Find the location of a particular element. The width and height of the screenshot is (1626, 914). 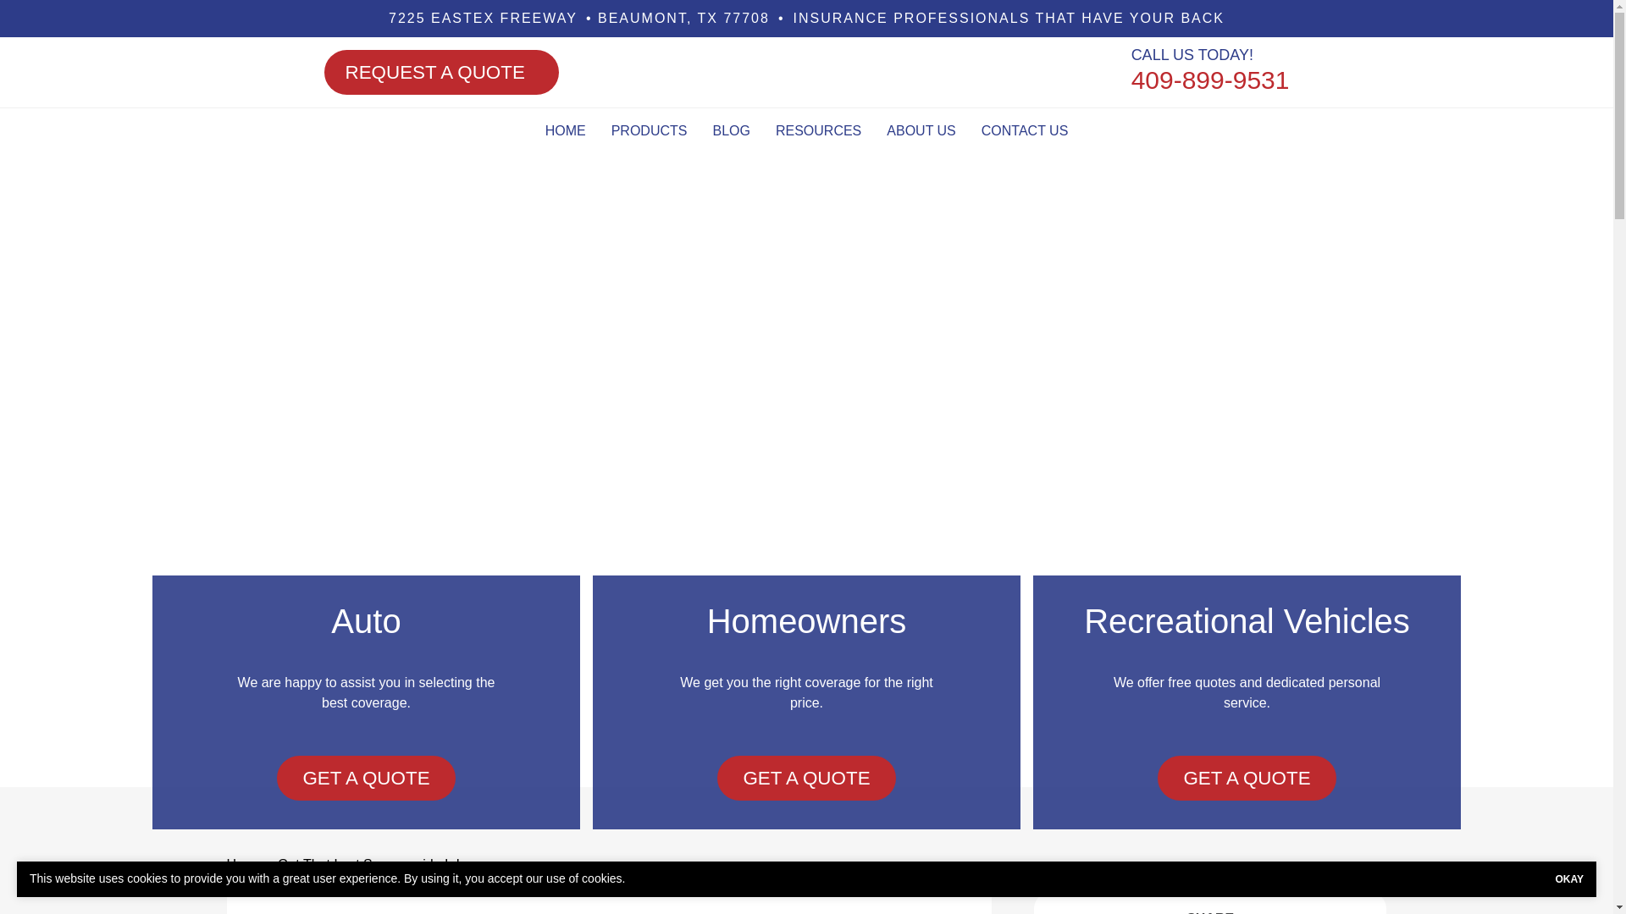

GET A QUOTE is located at coordinates (806, 791).